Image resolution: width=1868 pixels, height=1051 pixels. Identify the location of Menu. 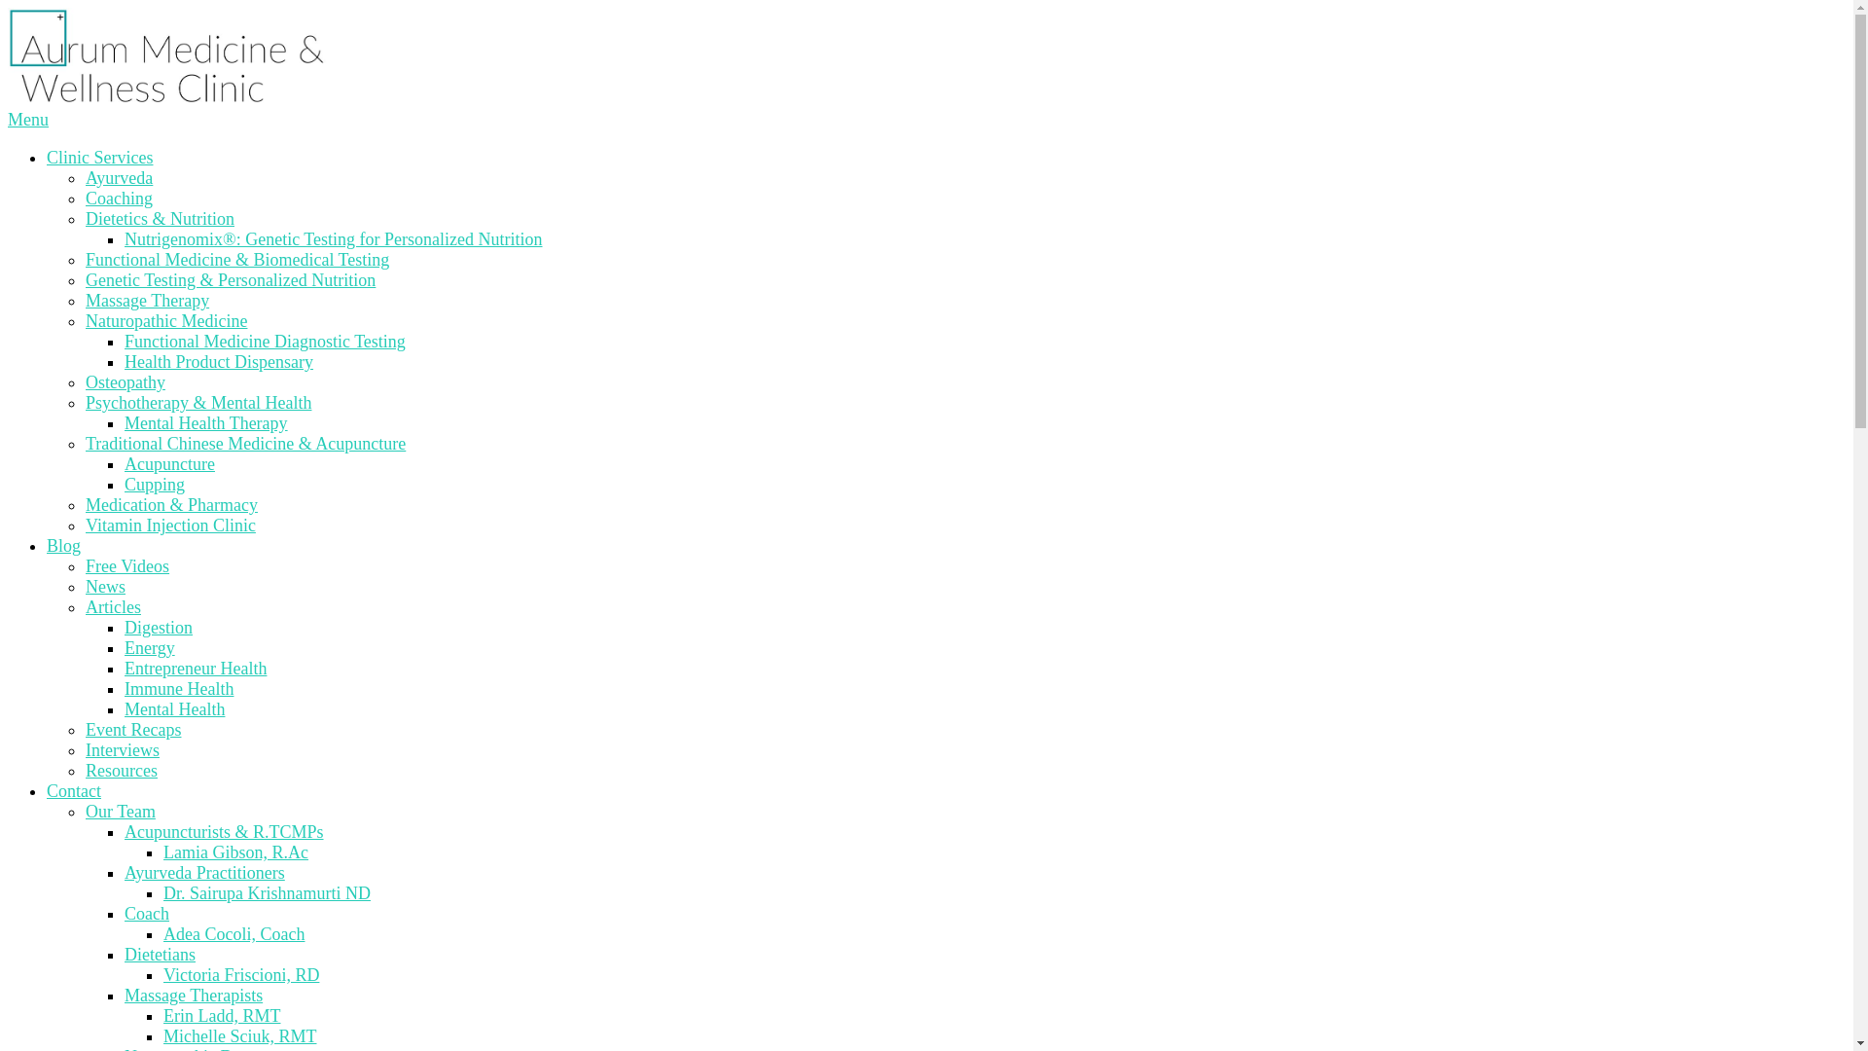
(28, 120).